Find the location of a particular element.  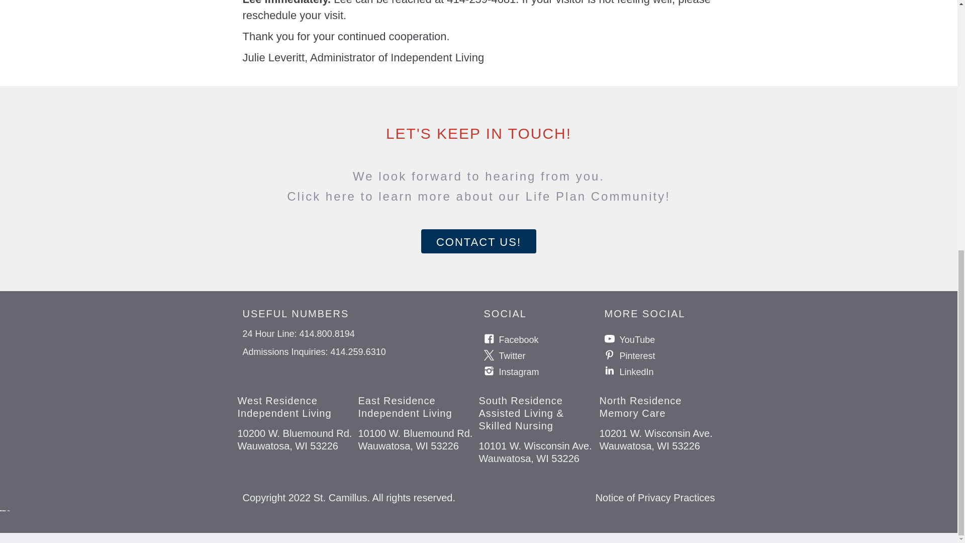

Notice of Privacy Practices is located at coordinates (655, 498).